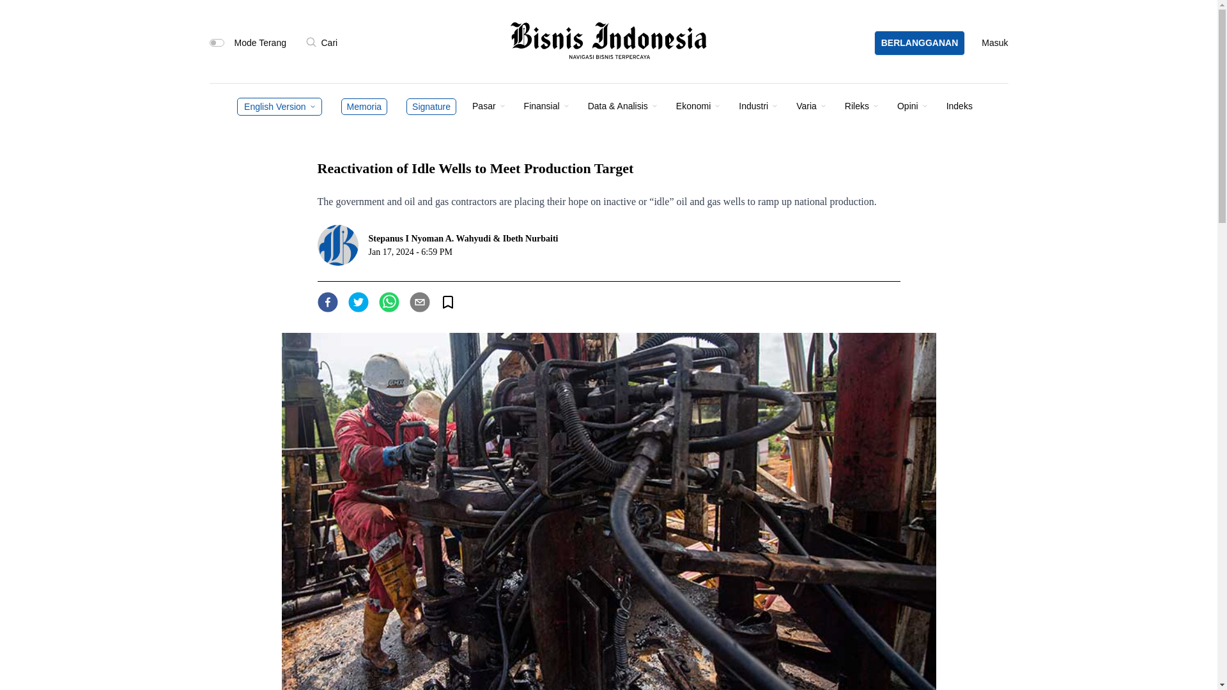 This screenshot has width=1227, height=690. I want to click on Opini, so click(907, 105).